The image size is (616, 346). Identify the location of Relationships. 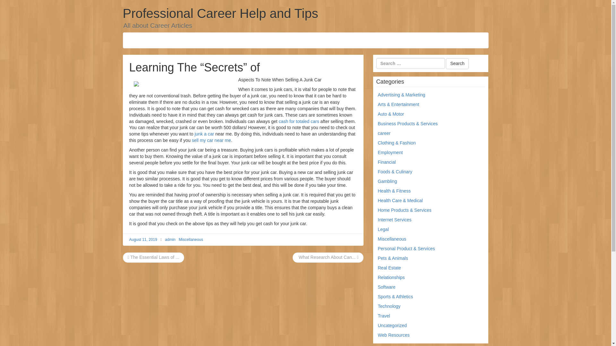
(391, 277).